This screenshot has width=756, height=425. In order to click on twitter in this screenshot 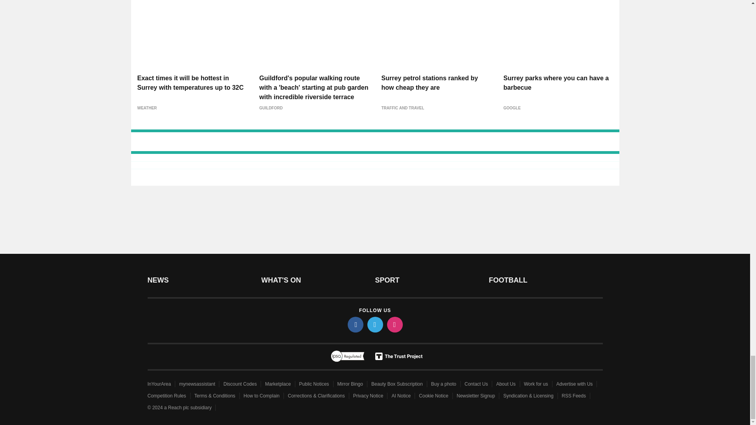, I will do `click(374, 324)`.